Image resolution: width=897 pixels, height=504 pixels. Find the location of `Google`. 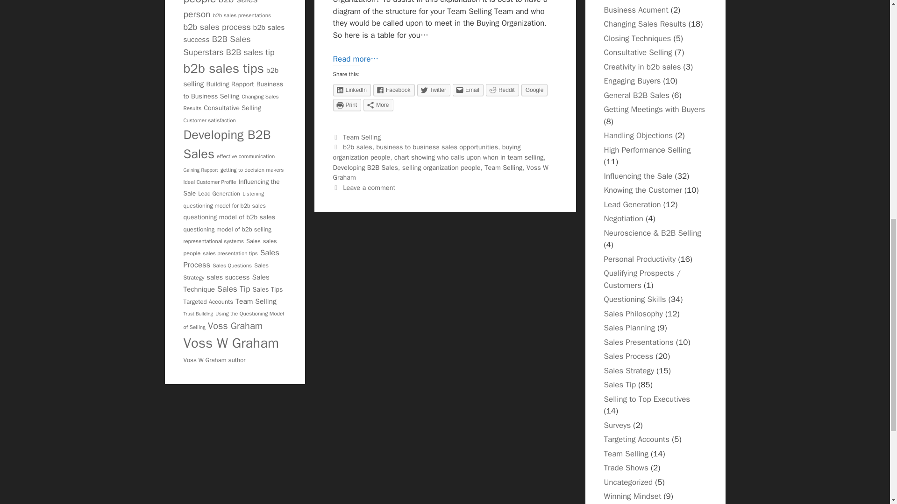

Google is located at coordinates (534, 90).